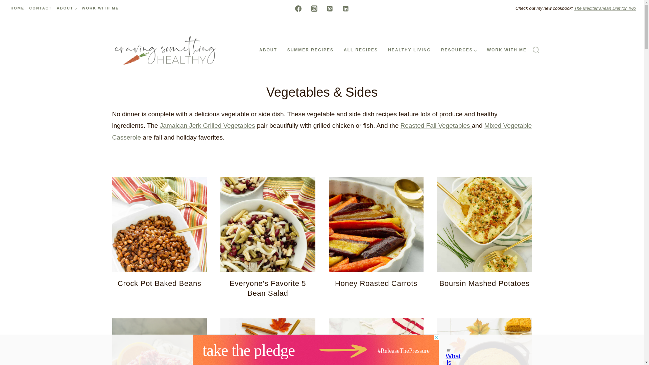 The image size is (649, 365). Describe the element at coordinates (100, 8) in the screenshot. I see `WORK WITH ME` at that location.